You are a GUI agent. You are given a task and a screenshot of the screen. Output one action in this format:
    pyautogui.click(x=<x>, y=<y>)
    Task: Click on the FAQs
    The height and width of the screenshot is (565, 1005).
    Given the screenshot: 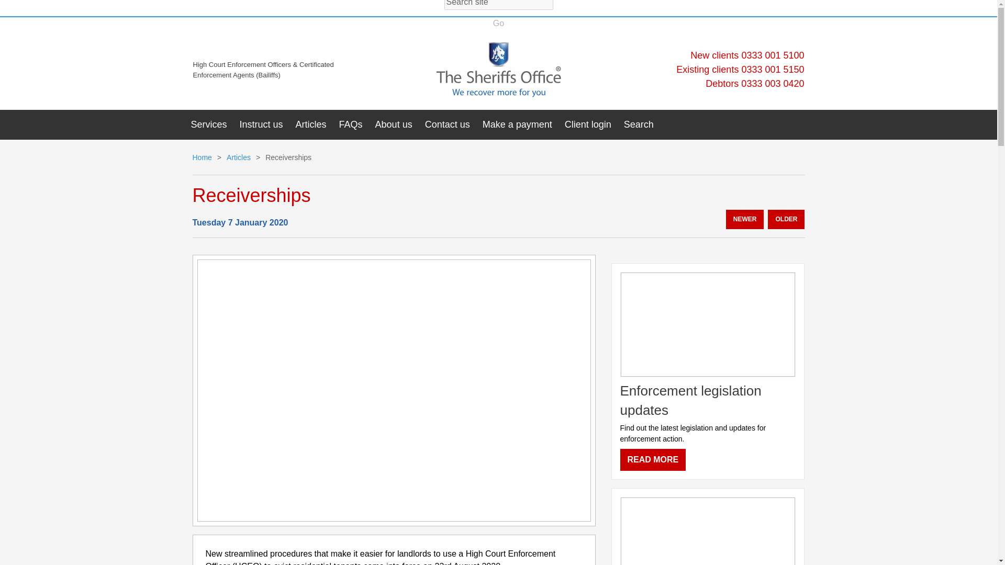 What is the action you would take?
    pyautogui.click(x=351, y=124)
    